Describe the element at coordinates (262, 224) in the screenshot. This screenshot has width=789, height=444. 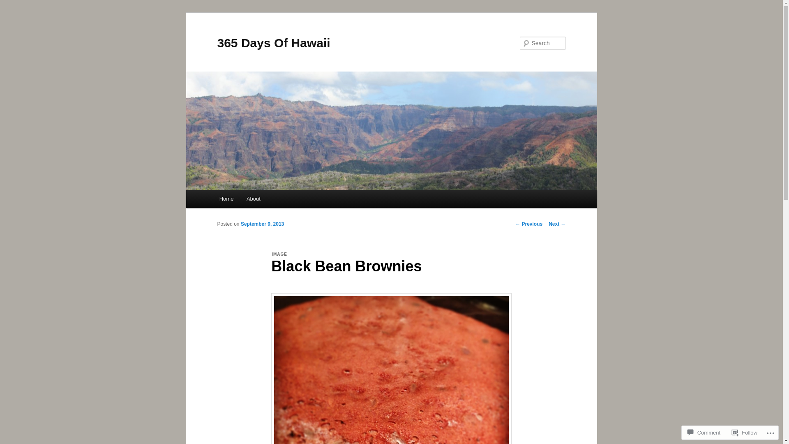
I see `September 9, 2013` at that location.